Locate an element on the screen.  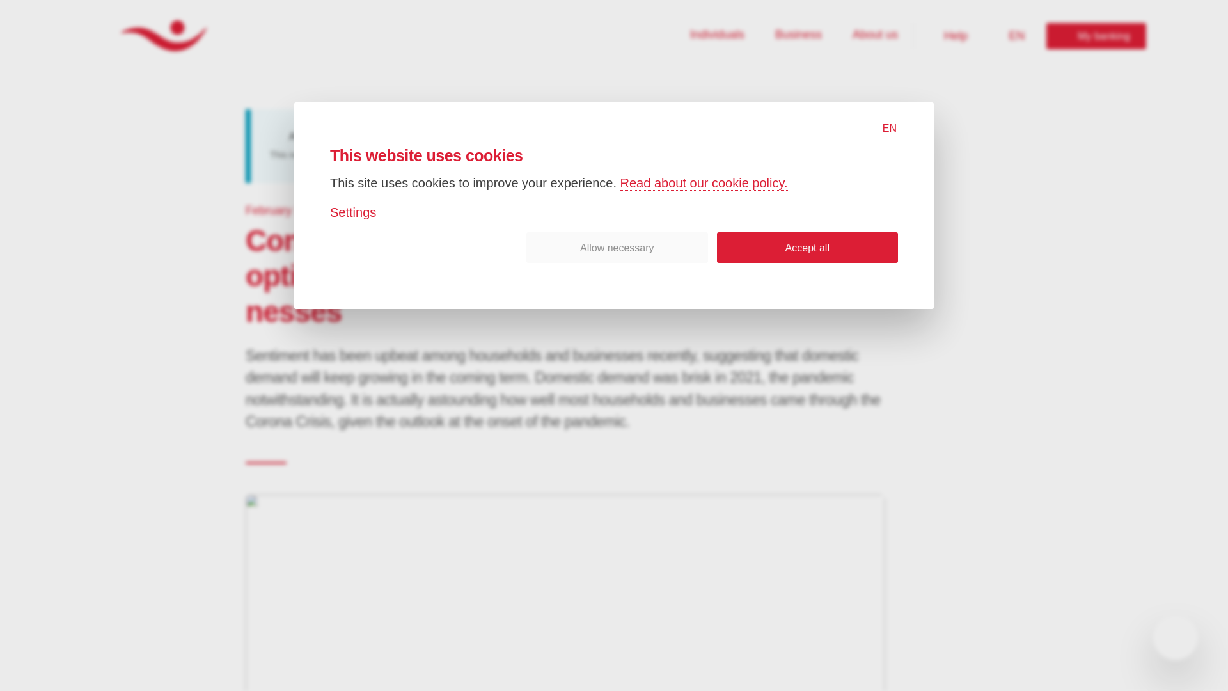
Help is located at coordinates (948, 36).